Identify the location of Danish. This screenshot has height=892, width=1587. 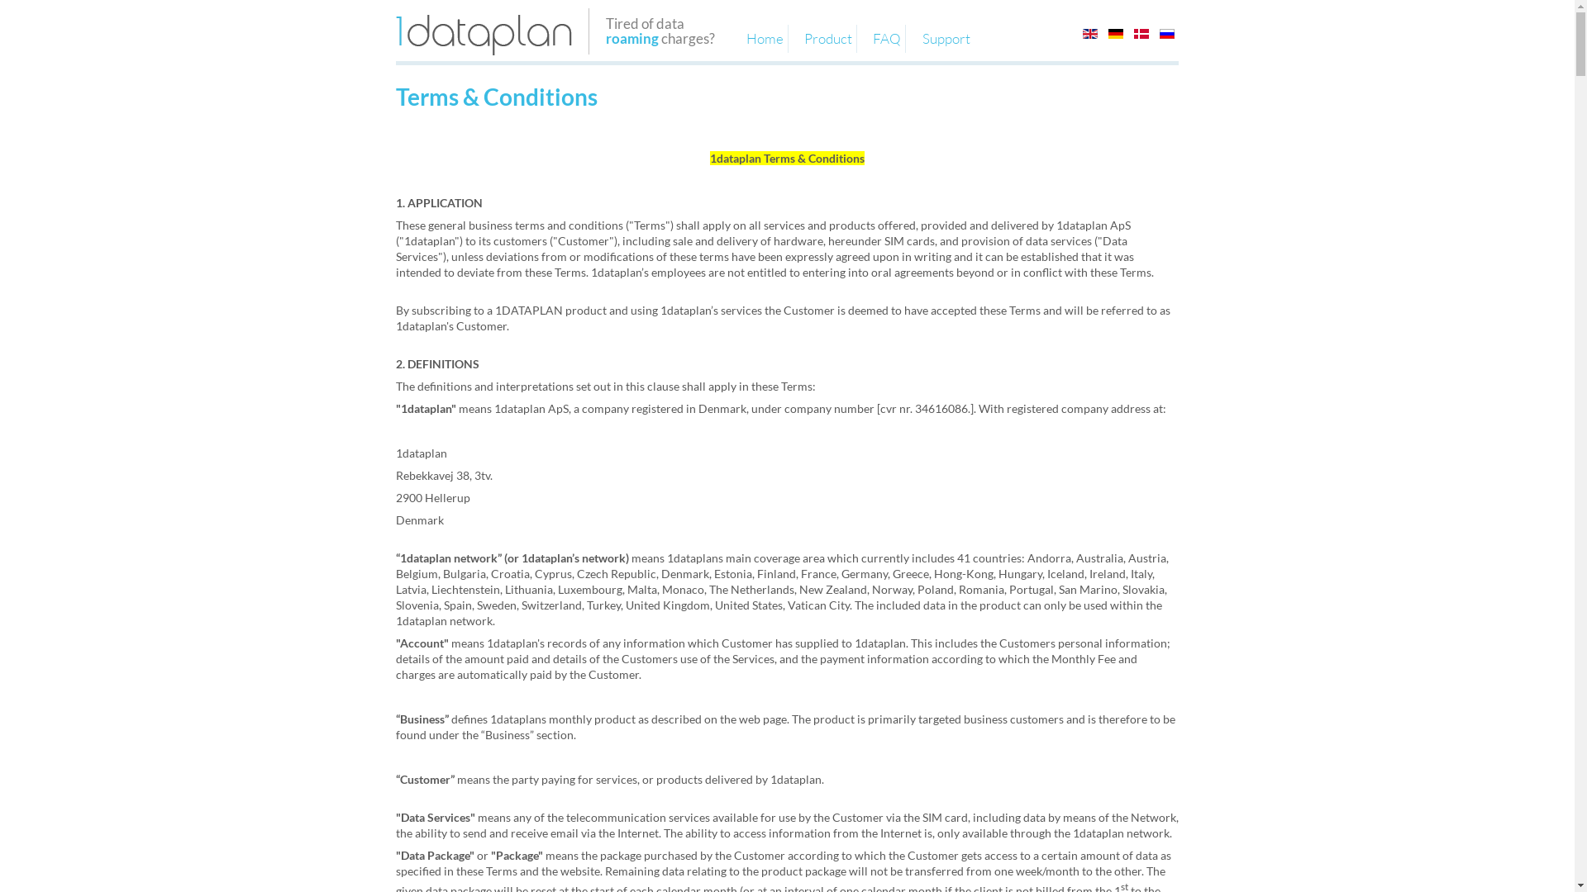
(1141, 34).